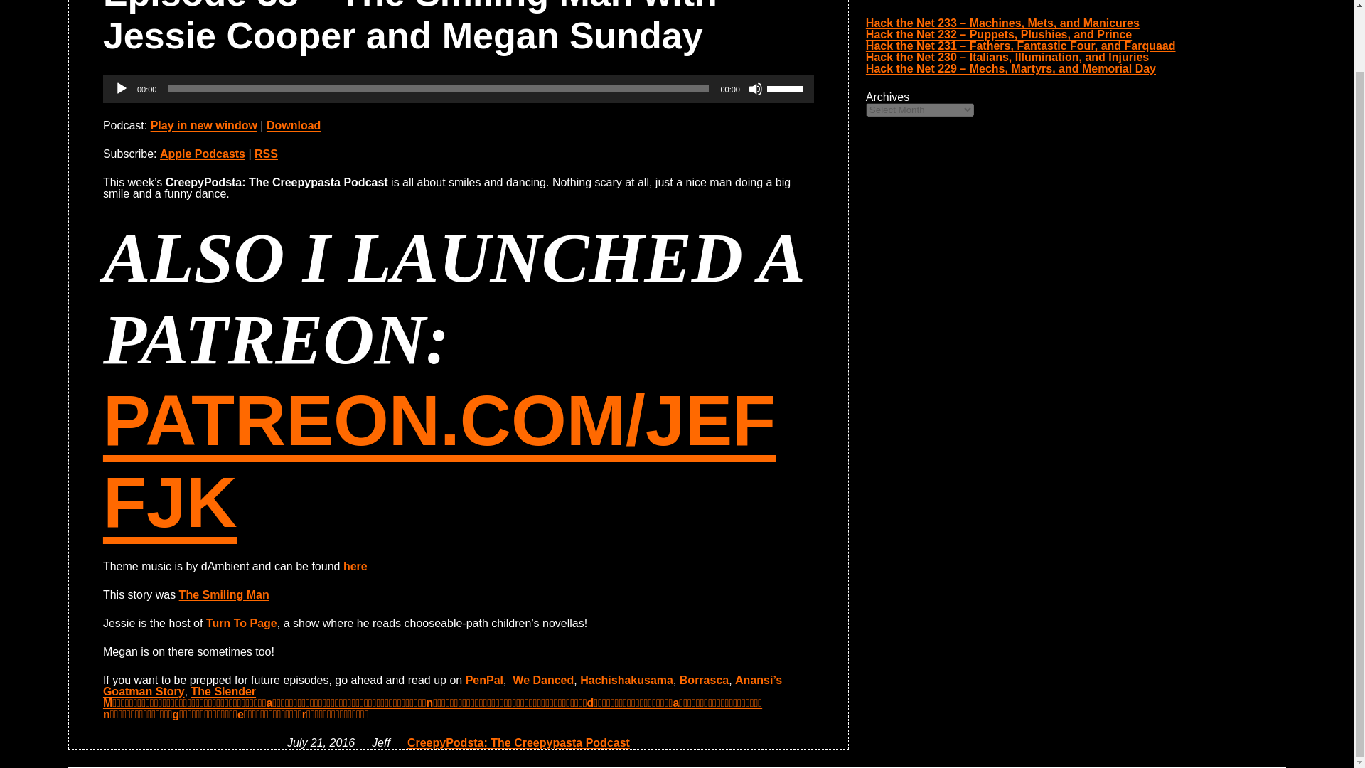 The height and width of the screenshot is (768, 1365). What do you see at coordinates (266, 154) in the screenshot?
I see `Subscribe via RSS` at bounding box center [266, 154].